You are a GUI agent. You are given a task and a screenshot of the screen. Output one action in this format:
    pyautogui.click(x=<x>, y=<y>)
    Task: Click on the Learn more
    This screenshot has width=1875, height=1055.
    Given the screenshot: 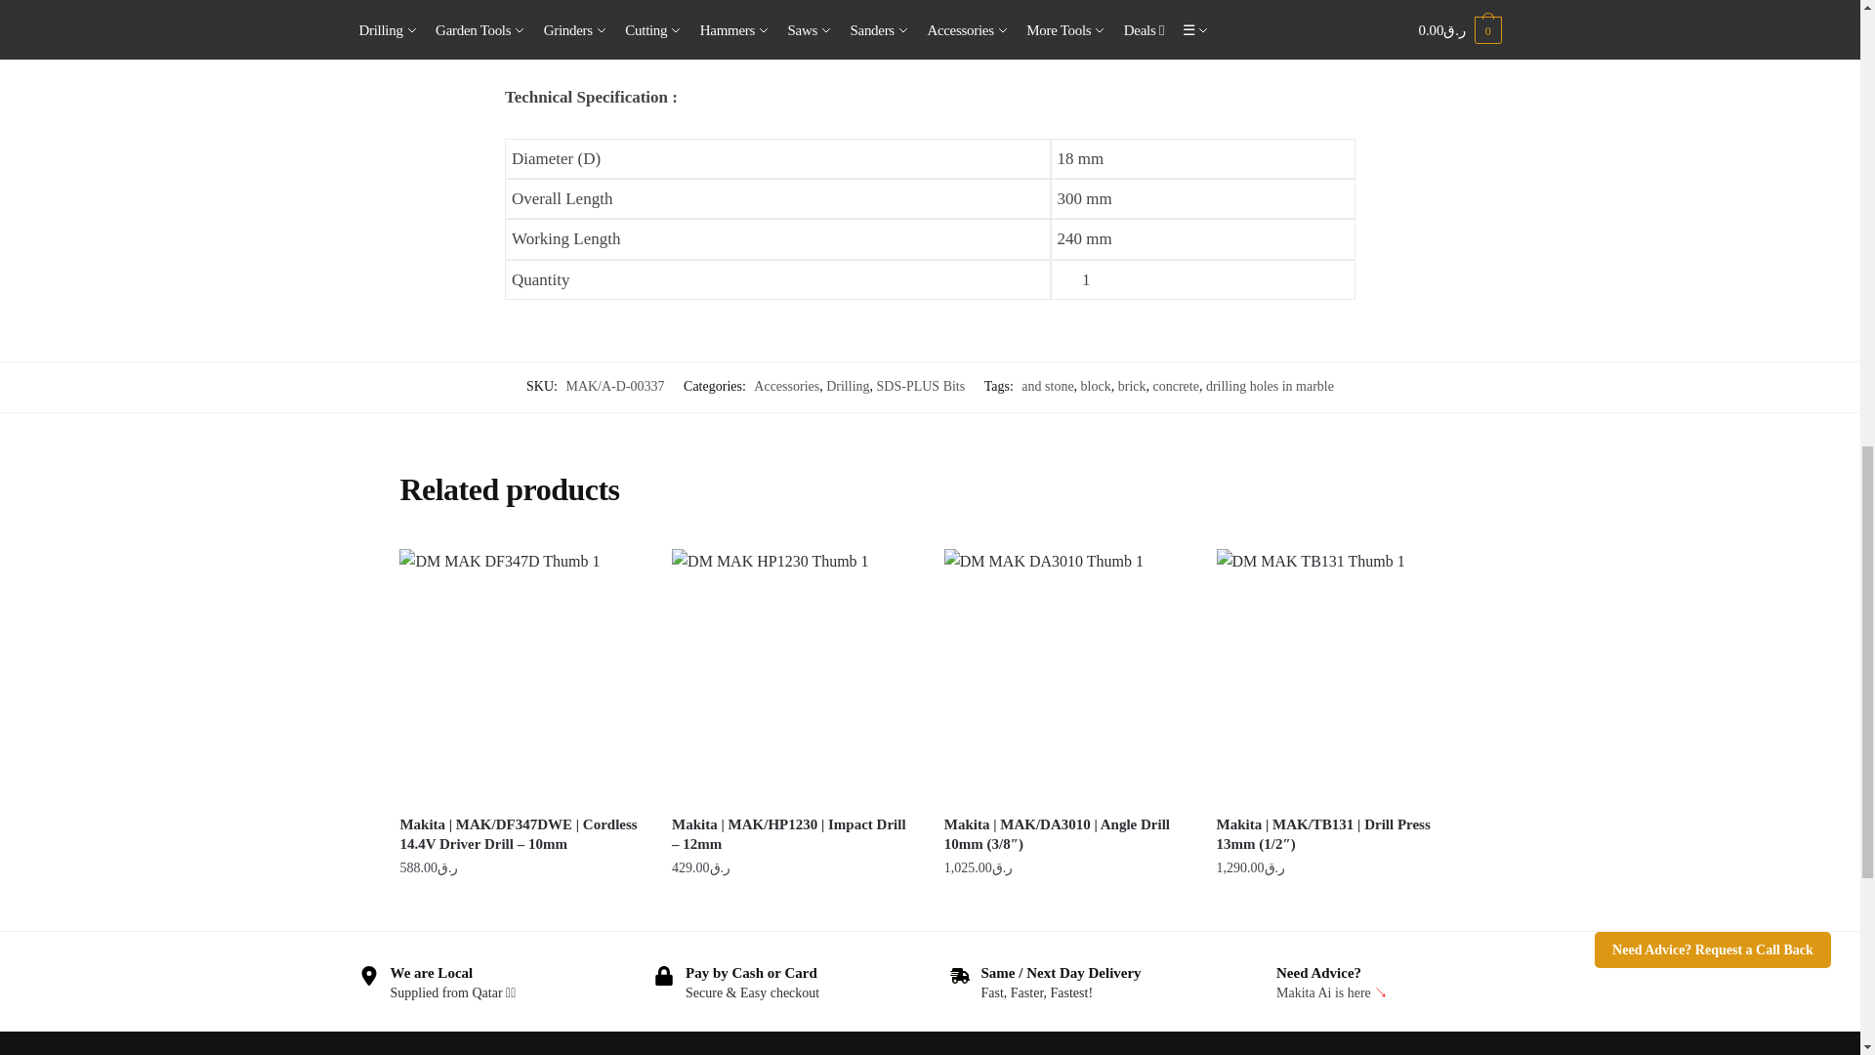 What is the action you would take?
    pyautogui.click(x=1037, y=992)
    